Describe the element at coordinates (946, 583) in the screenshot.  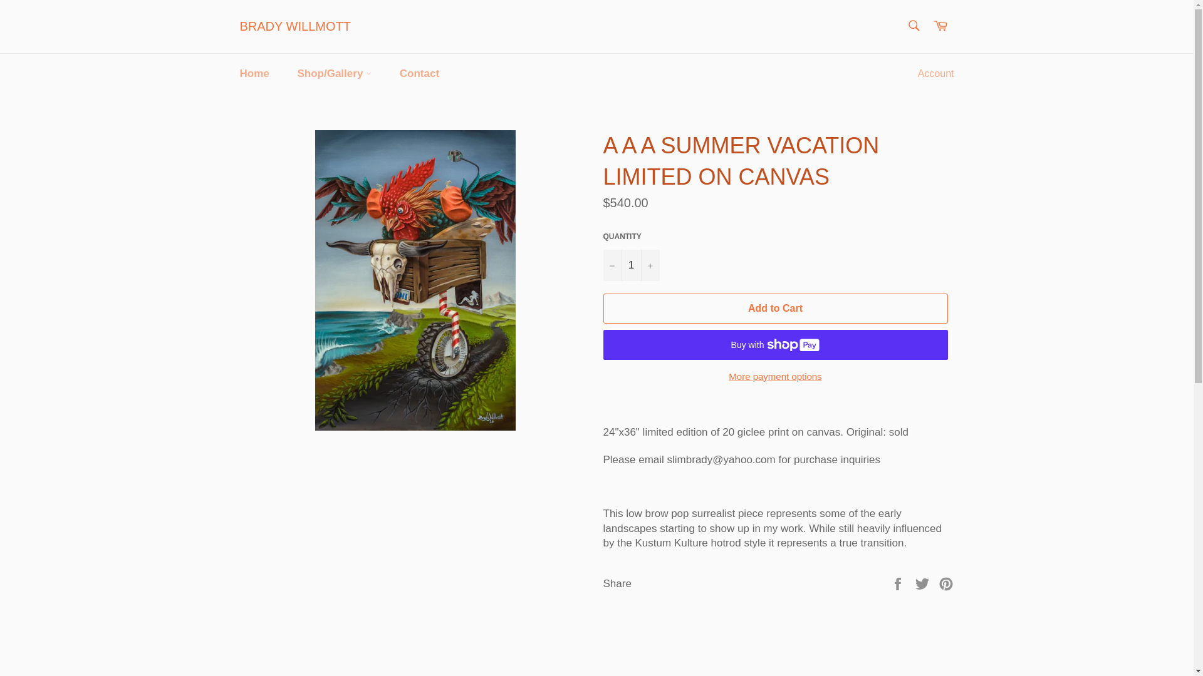
I see `Pin on Pinterest` at that location.